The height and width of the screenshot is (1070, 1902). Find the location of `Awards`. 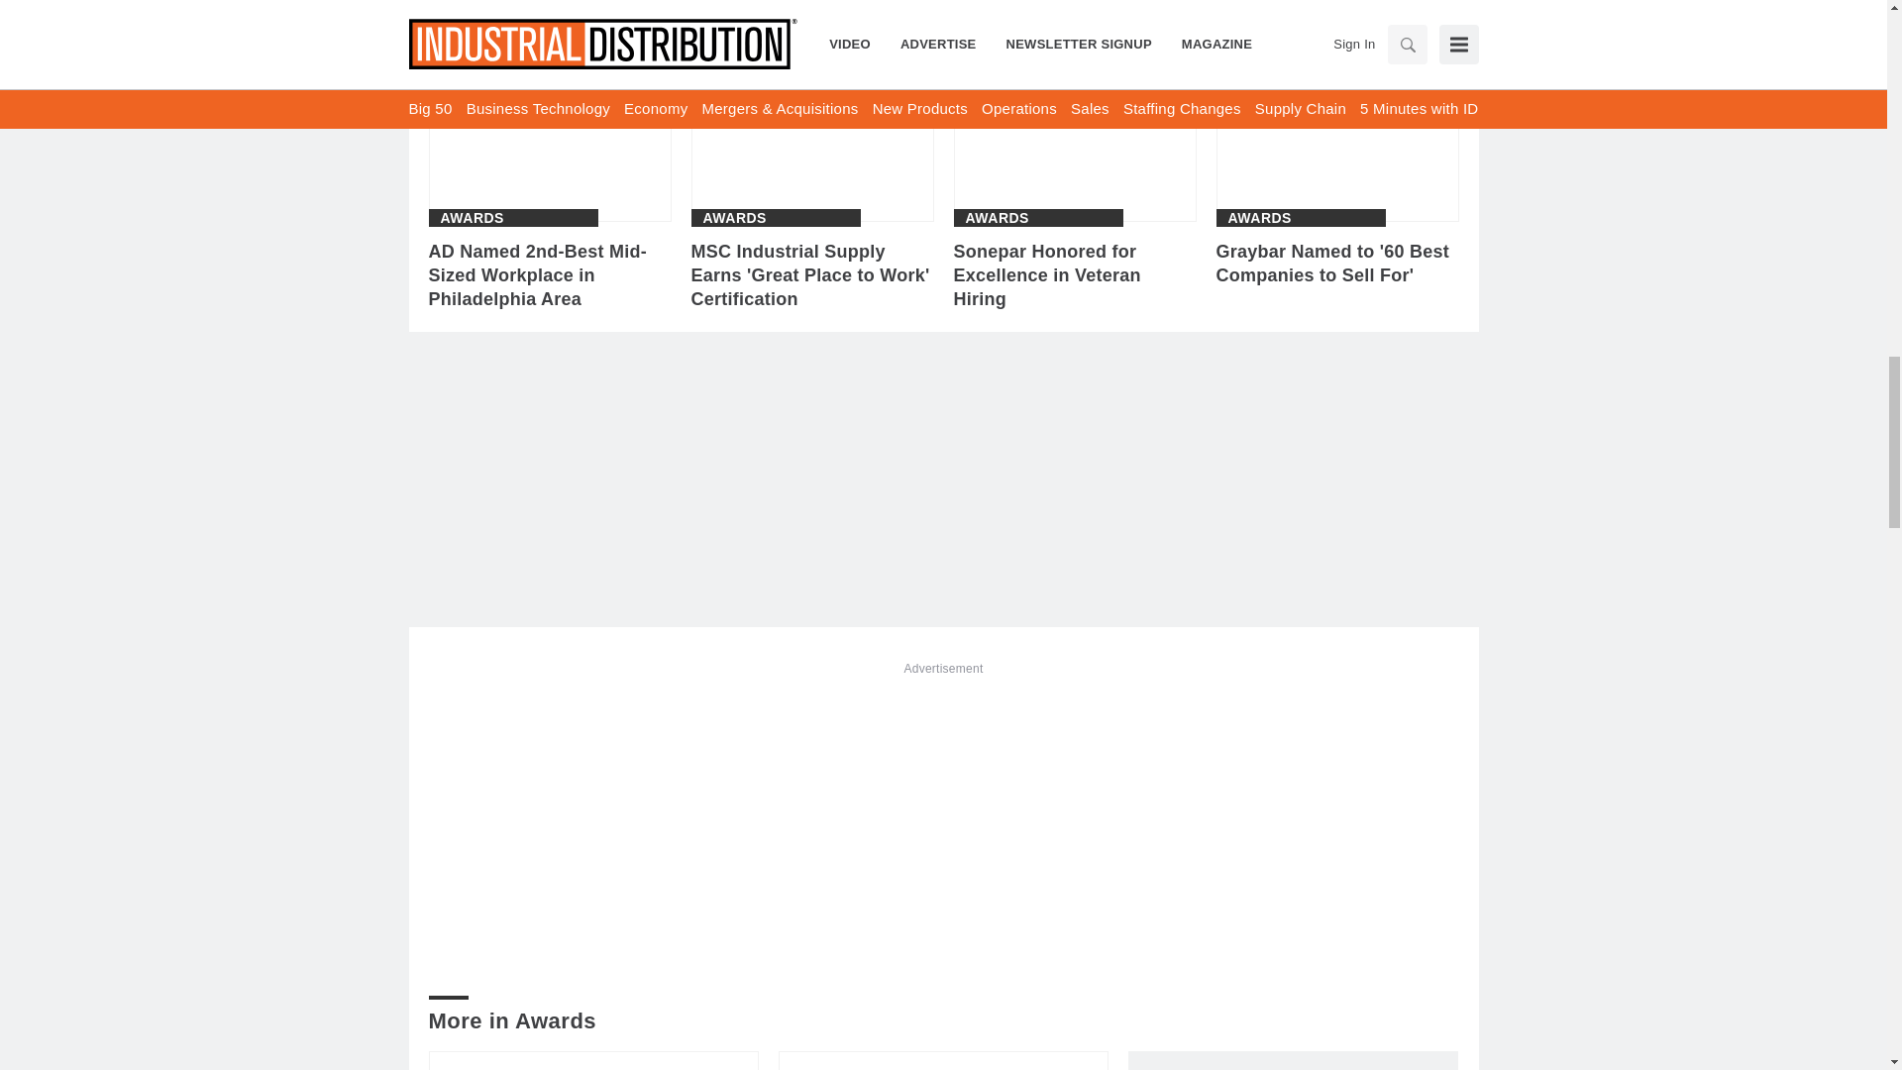

Awards is located at coordinates (472, 217).